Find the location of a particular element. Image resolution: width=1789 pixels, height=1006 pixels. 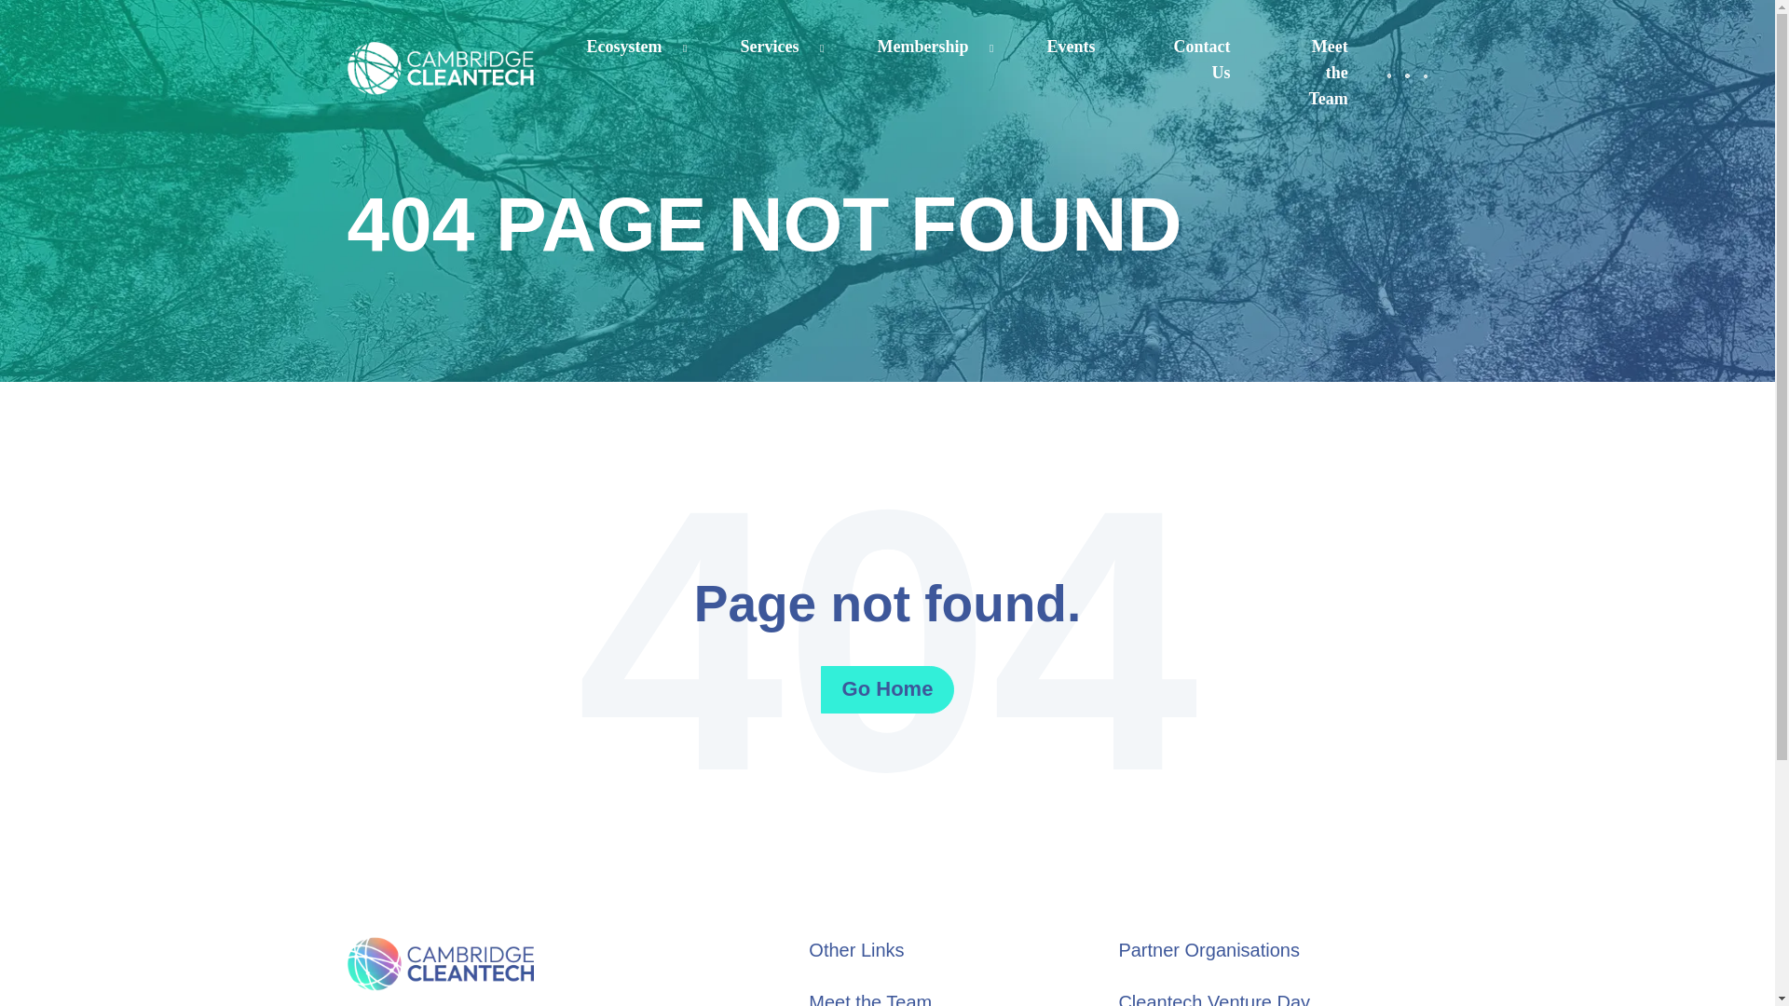

Go Home is located at coordinates (888, 689).